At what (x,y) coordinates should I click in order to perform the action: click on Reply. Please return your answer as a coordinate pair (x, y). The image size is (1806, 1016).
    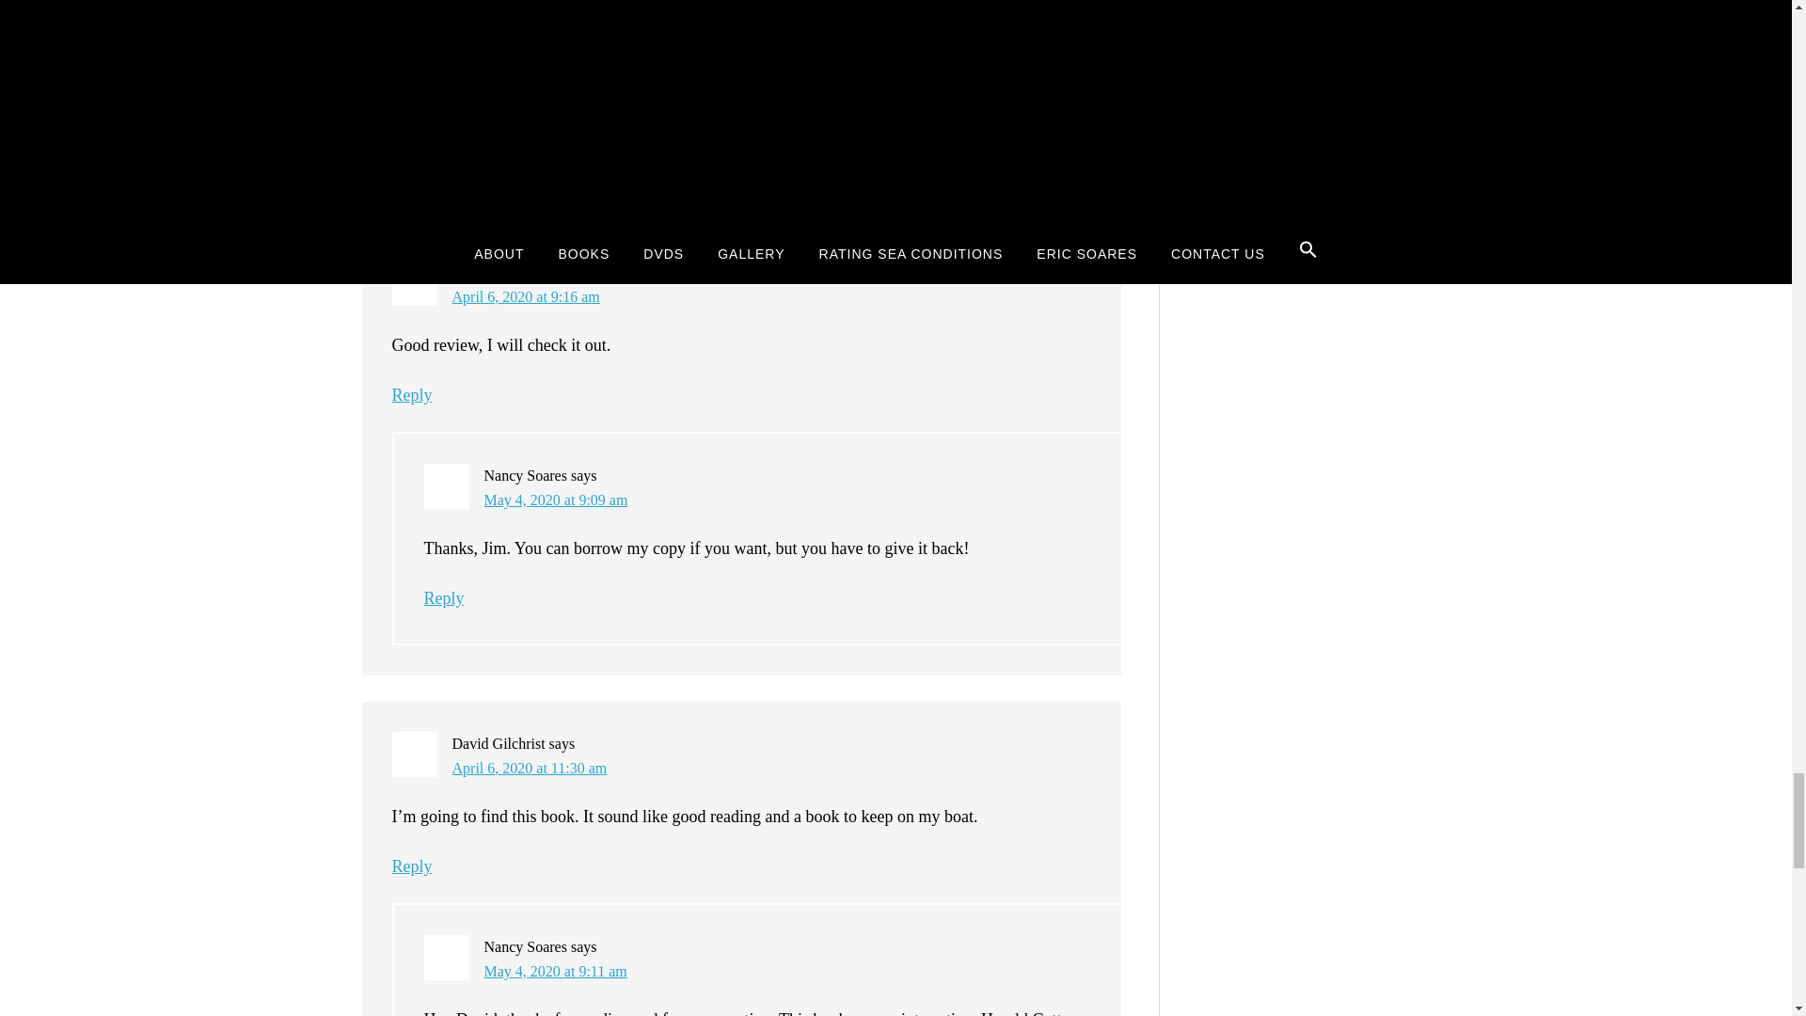
    Looking at the image, I should click on (443, 598).